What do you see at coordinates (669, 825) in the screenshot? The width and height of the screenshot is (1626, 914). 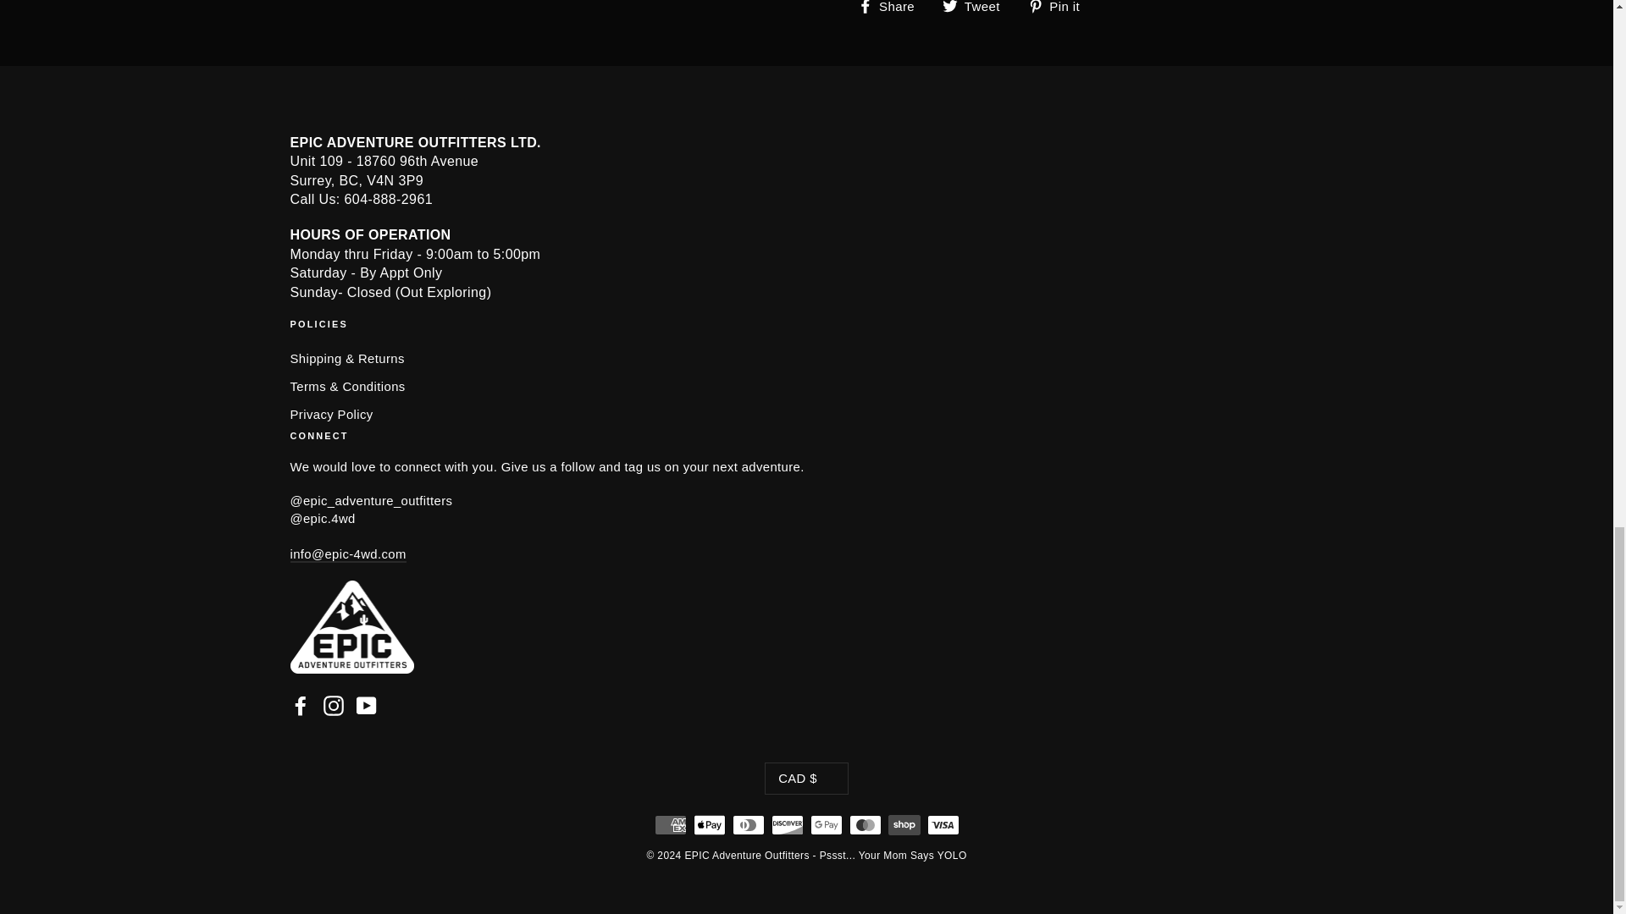 I see `American Express` at bounding box center [669, 825].